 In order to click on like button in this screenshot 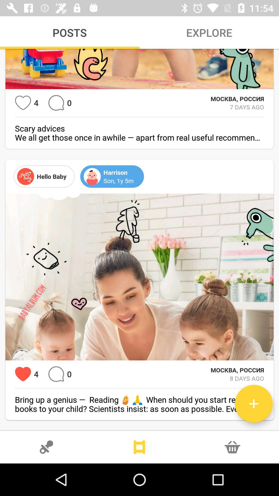, I will do `click(23, 374)`.